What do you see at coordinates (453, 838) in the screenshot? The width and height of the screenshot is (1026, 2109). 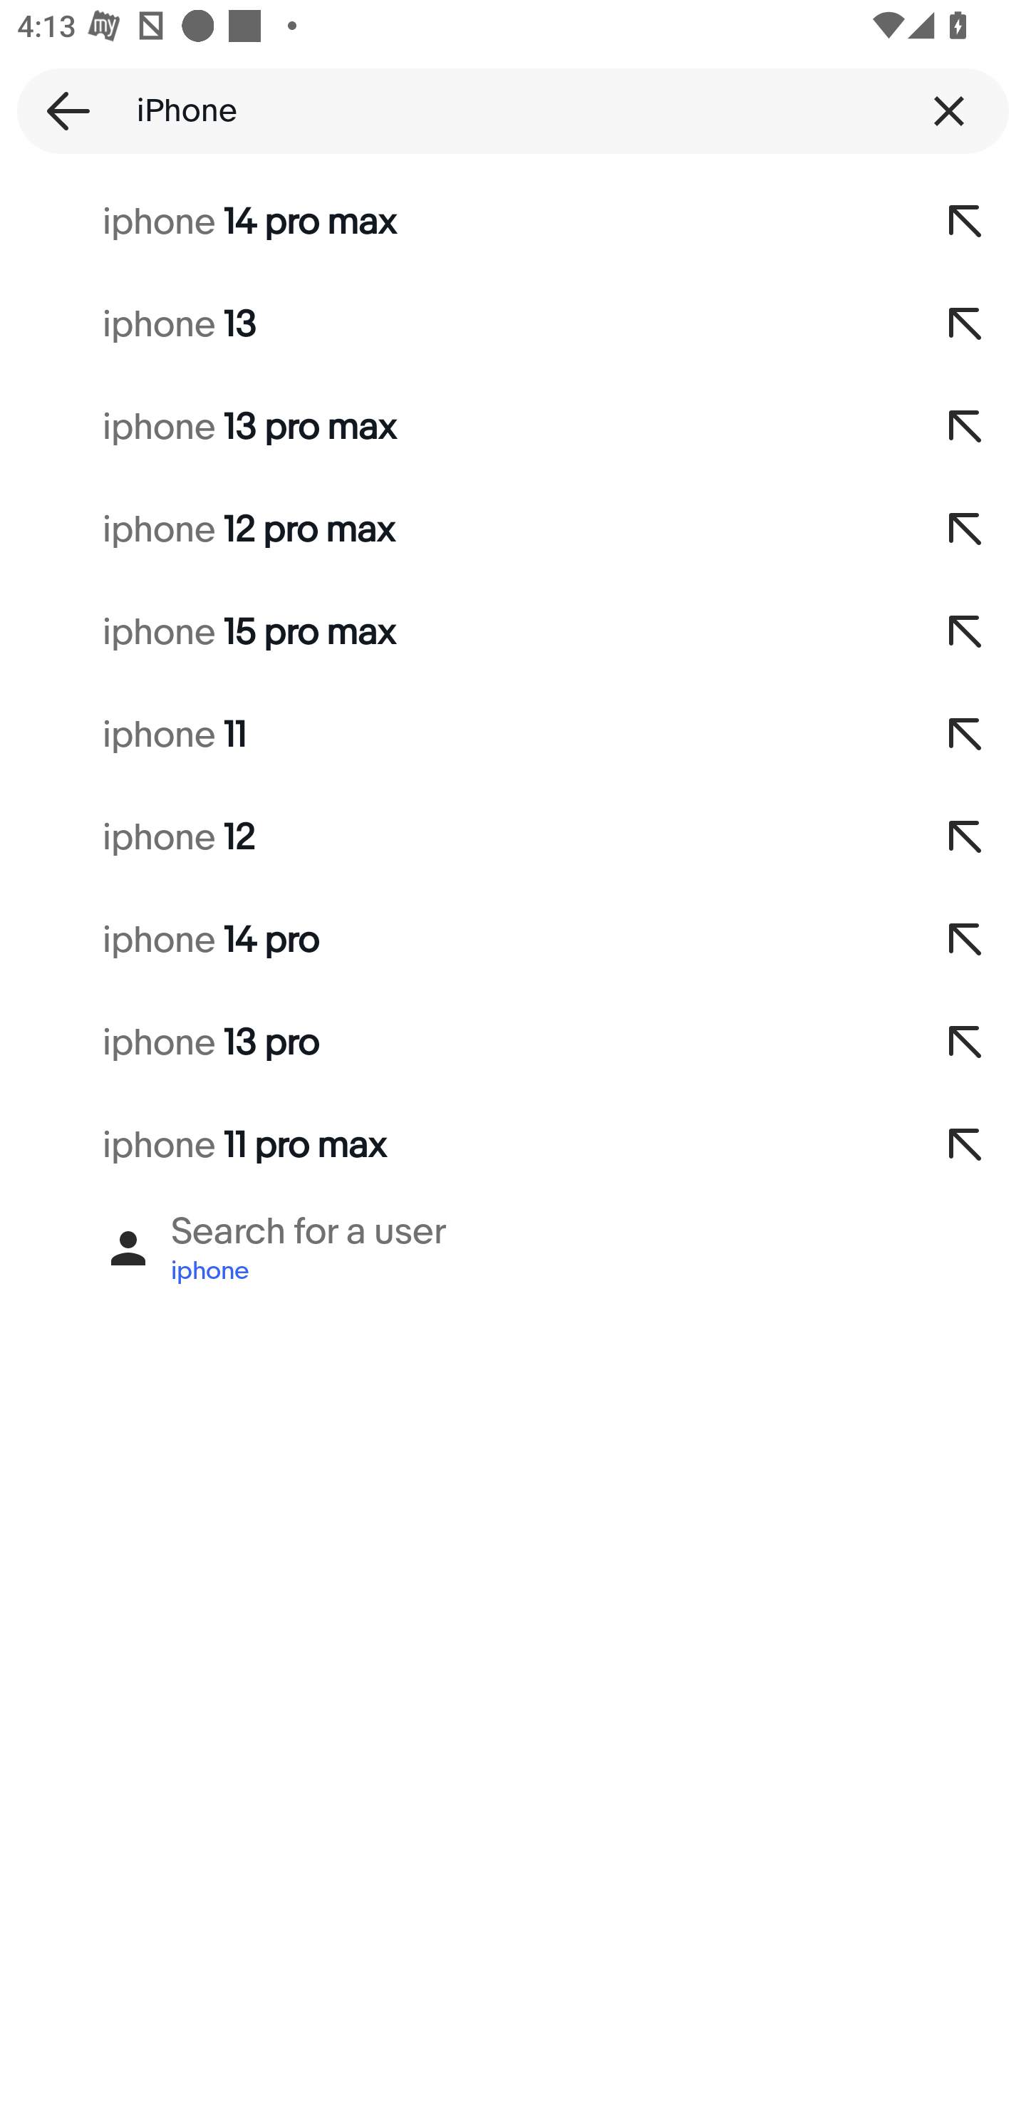 I see `iphone 12` at bounding box center [453, 838].